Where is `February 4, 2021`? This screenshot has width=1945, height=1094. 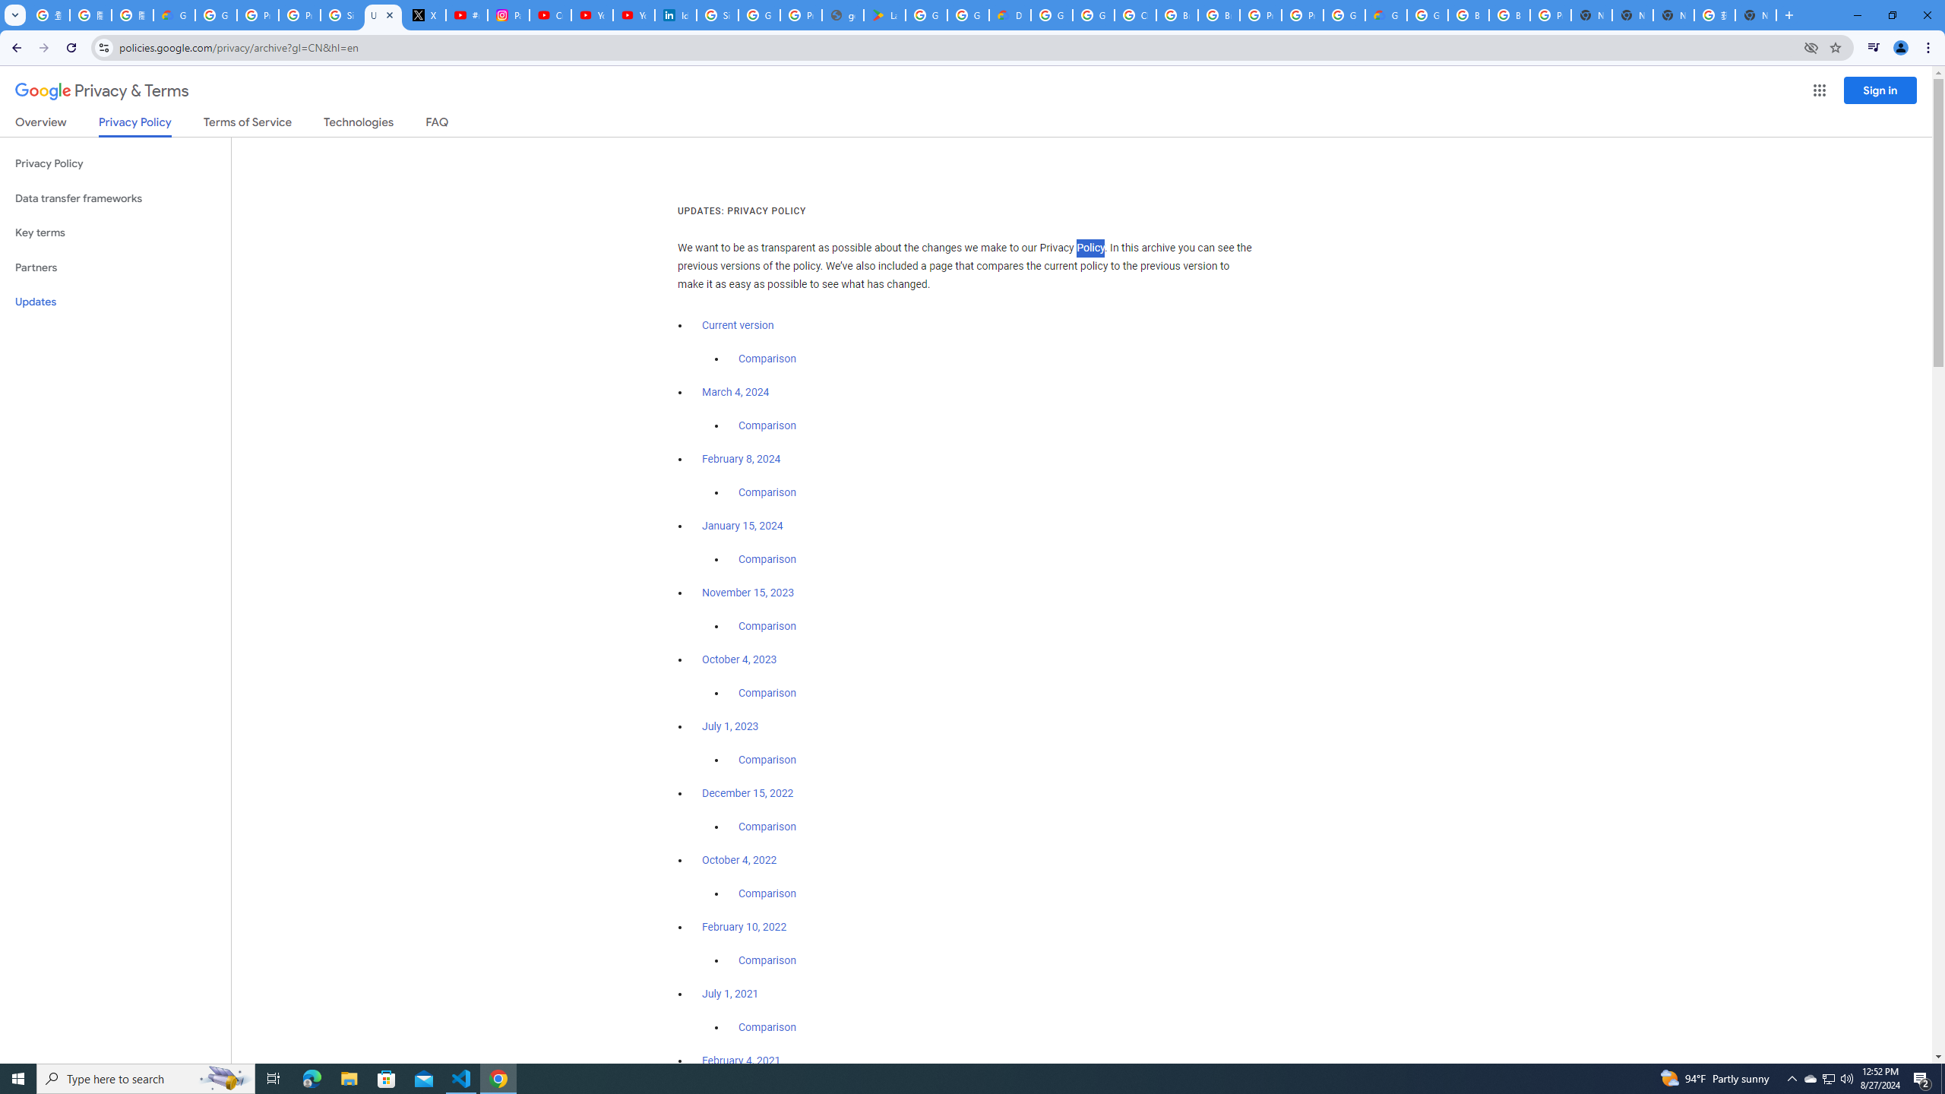 February 4, 2021 is located at coordinates (742, 1061).